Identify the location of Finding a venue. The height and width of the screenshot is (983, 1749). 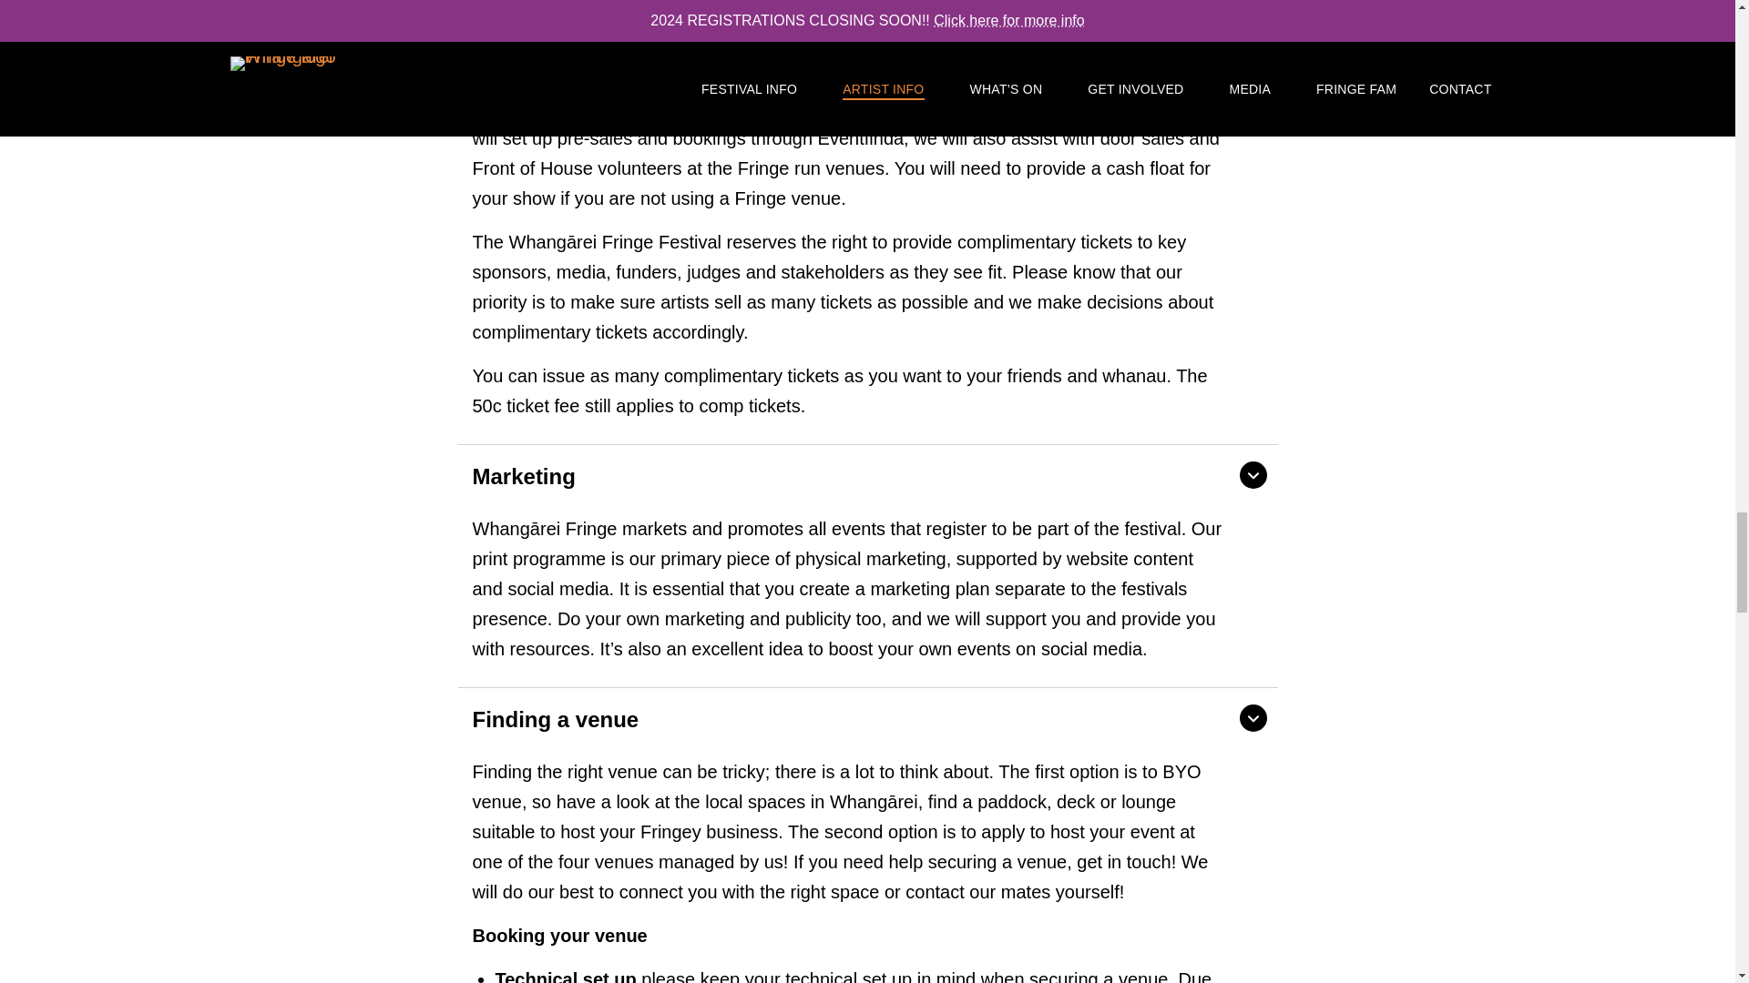
(866, 717).